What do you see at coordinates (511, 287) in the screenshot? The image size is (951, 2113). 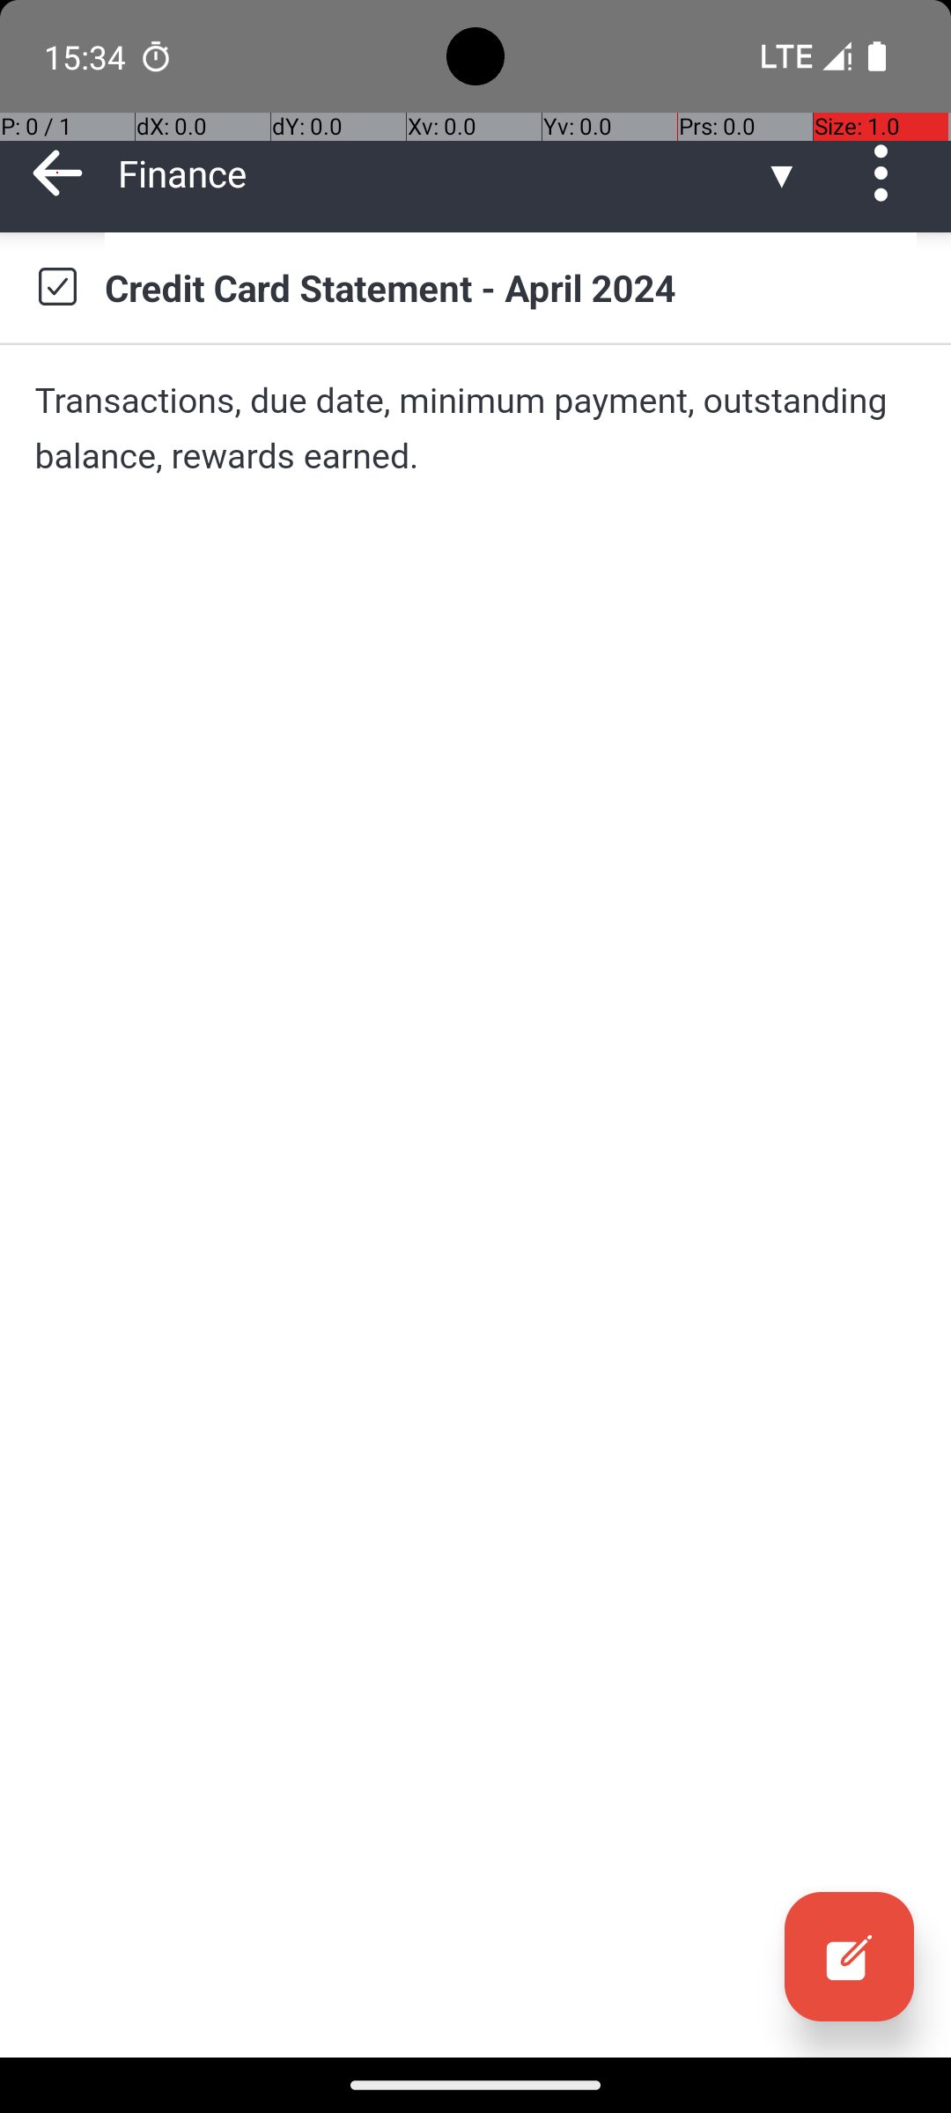 I see `Credit Card Statement - April 2024` at bounding box center [511, 287].